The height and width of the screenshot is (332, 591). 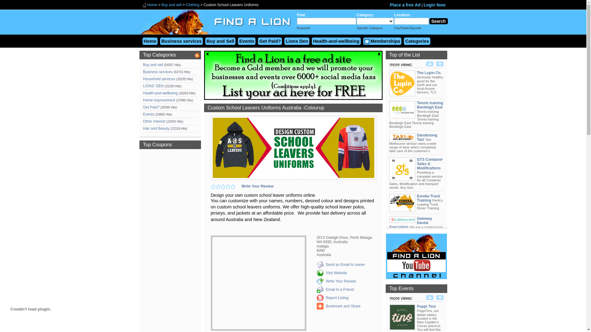 I want to click on Visit Website, so click(x=336, y=273).